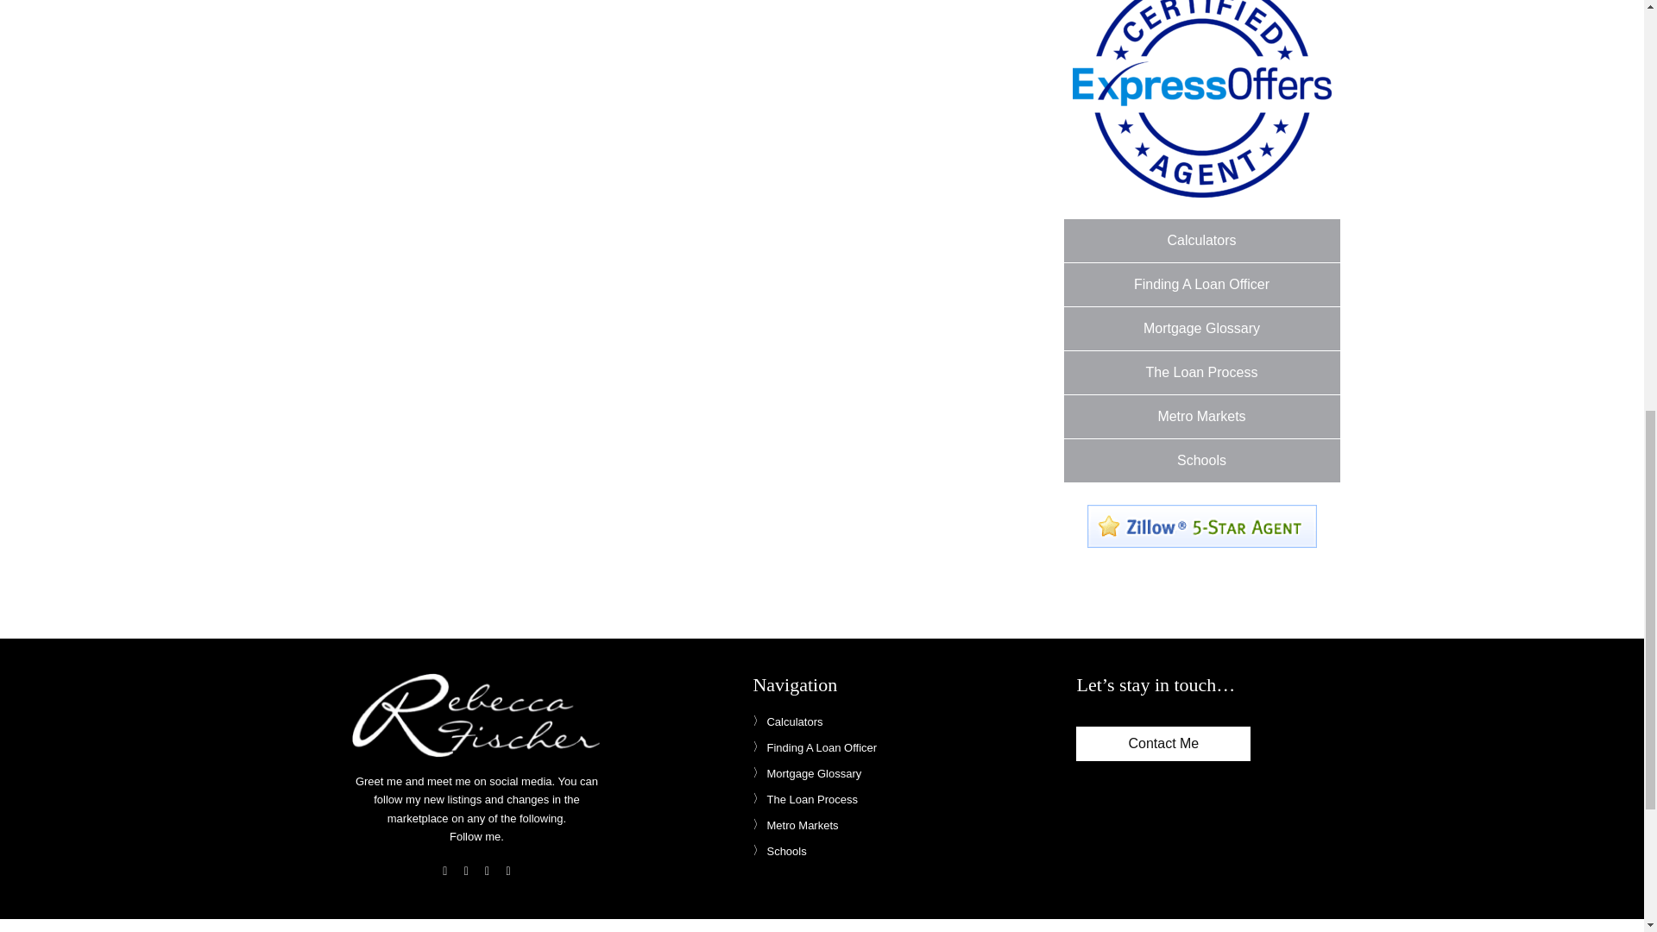  Describe the element at coordinates (1201, 373) in the screenshot. I see `The Loan Process` at that location.